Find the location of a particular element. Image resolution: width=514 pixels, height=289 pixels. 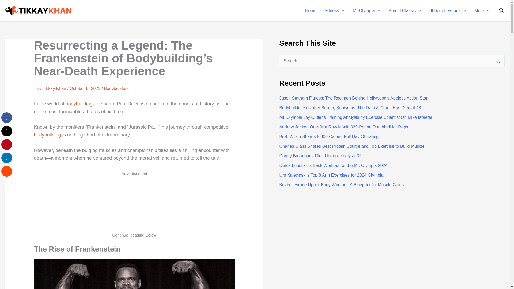

Arnold Classic is located at coordinates (405, 11).